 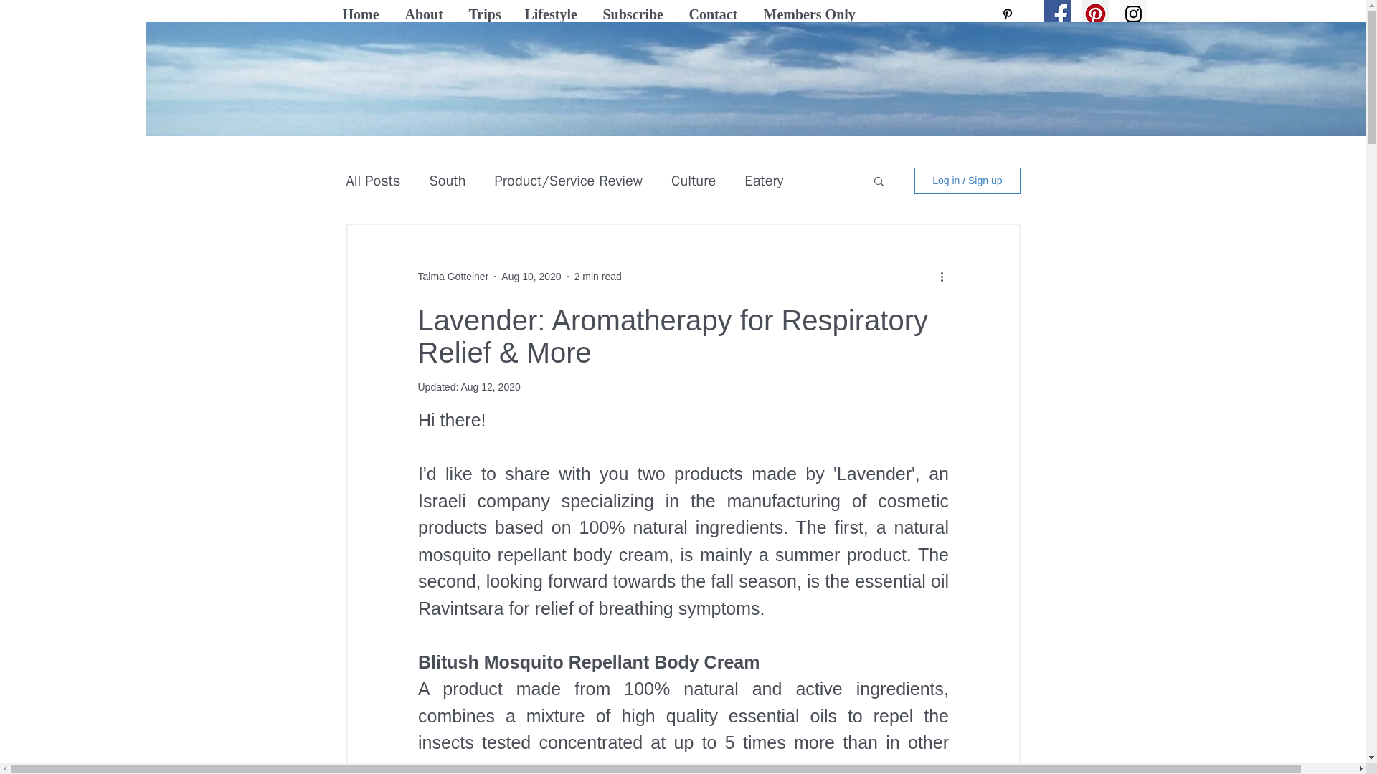 What do you see at coordinates (426, 14) in the screenshot?
I see `About` at bounding box center [426, 14].